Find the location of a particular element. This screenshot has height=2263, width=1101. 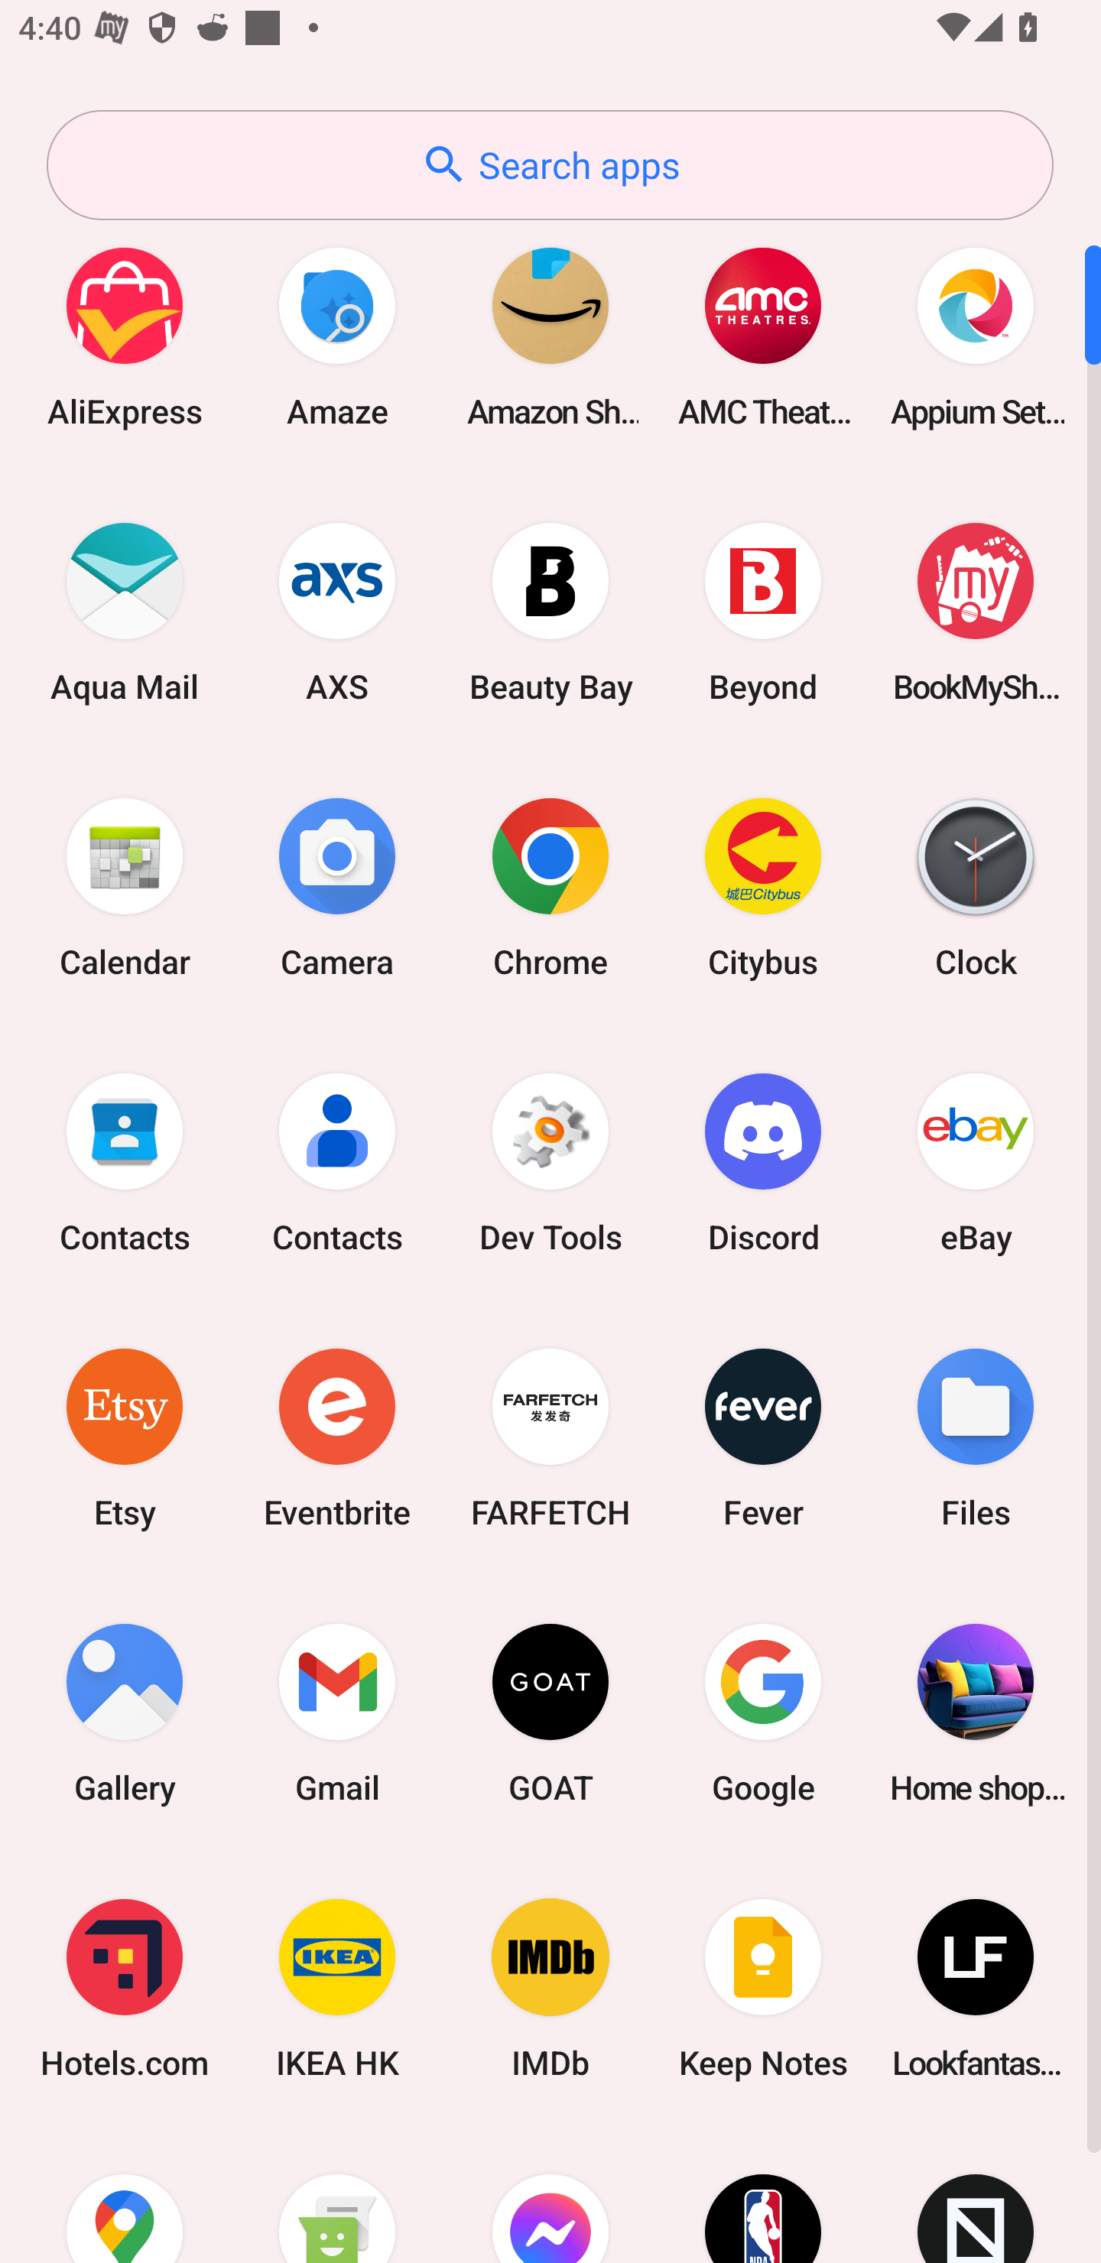

Beyond is located at coordinates (763, 612).